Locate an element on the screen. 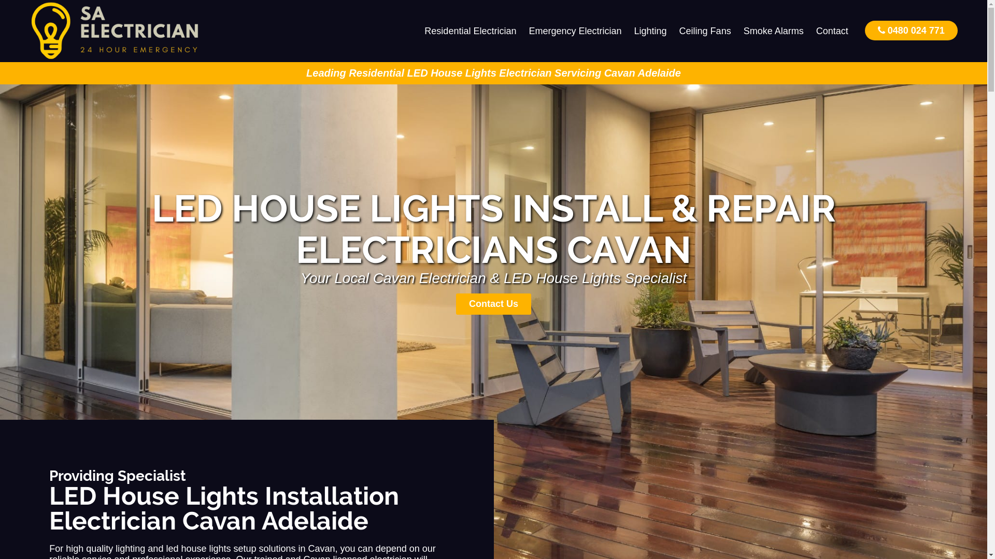 The image size is (995, 559). Lighting is located at coordinates (651, 31).